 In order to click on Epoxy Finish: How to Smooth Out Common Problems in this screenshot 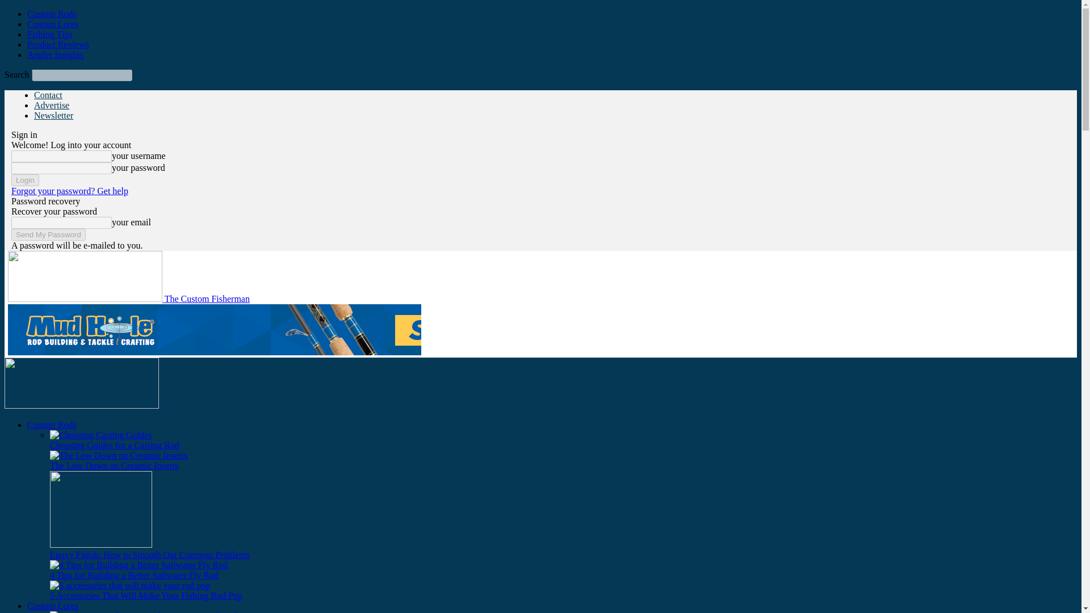, I will do `click(150, 555)`.